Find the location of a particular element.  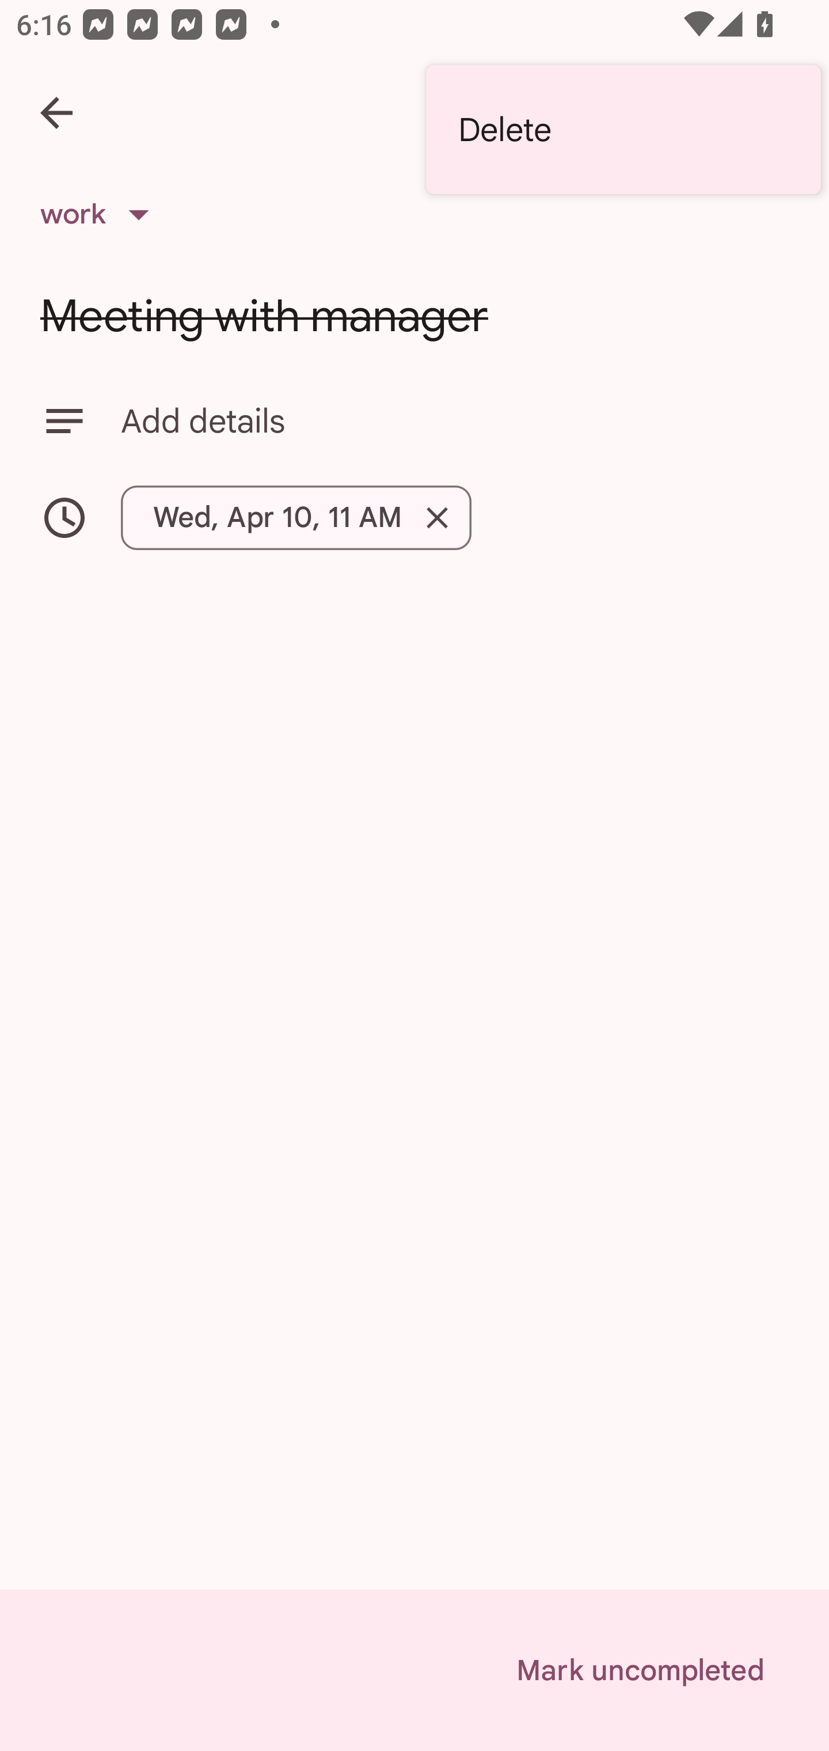

Delete is located at coordinates (623, 129).